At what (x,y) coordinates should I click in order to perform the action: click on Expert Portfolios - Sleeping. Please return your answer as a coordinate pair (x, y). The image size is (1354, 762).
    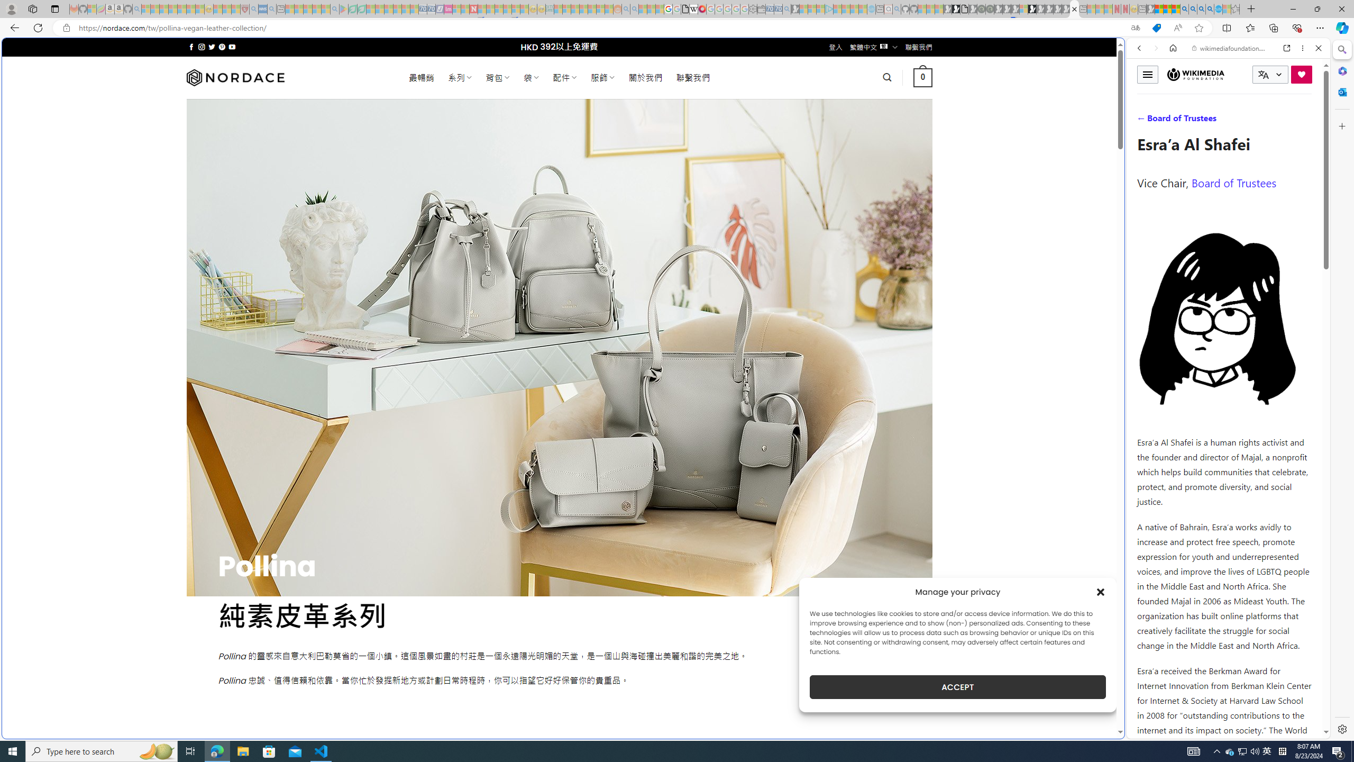
    Looking at the image, I should click on (584, 9).